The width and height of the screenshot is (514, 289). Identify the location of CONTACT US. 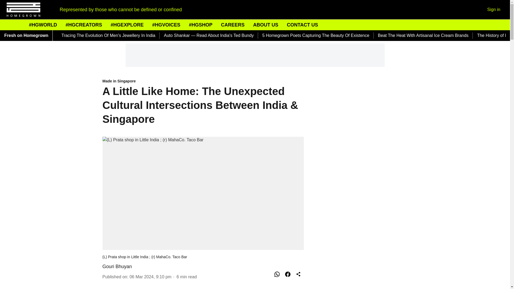
(303, 25).